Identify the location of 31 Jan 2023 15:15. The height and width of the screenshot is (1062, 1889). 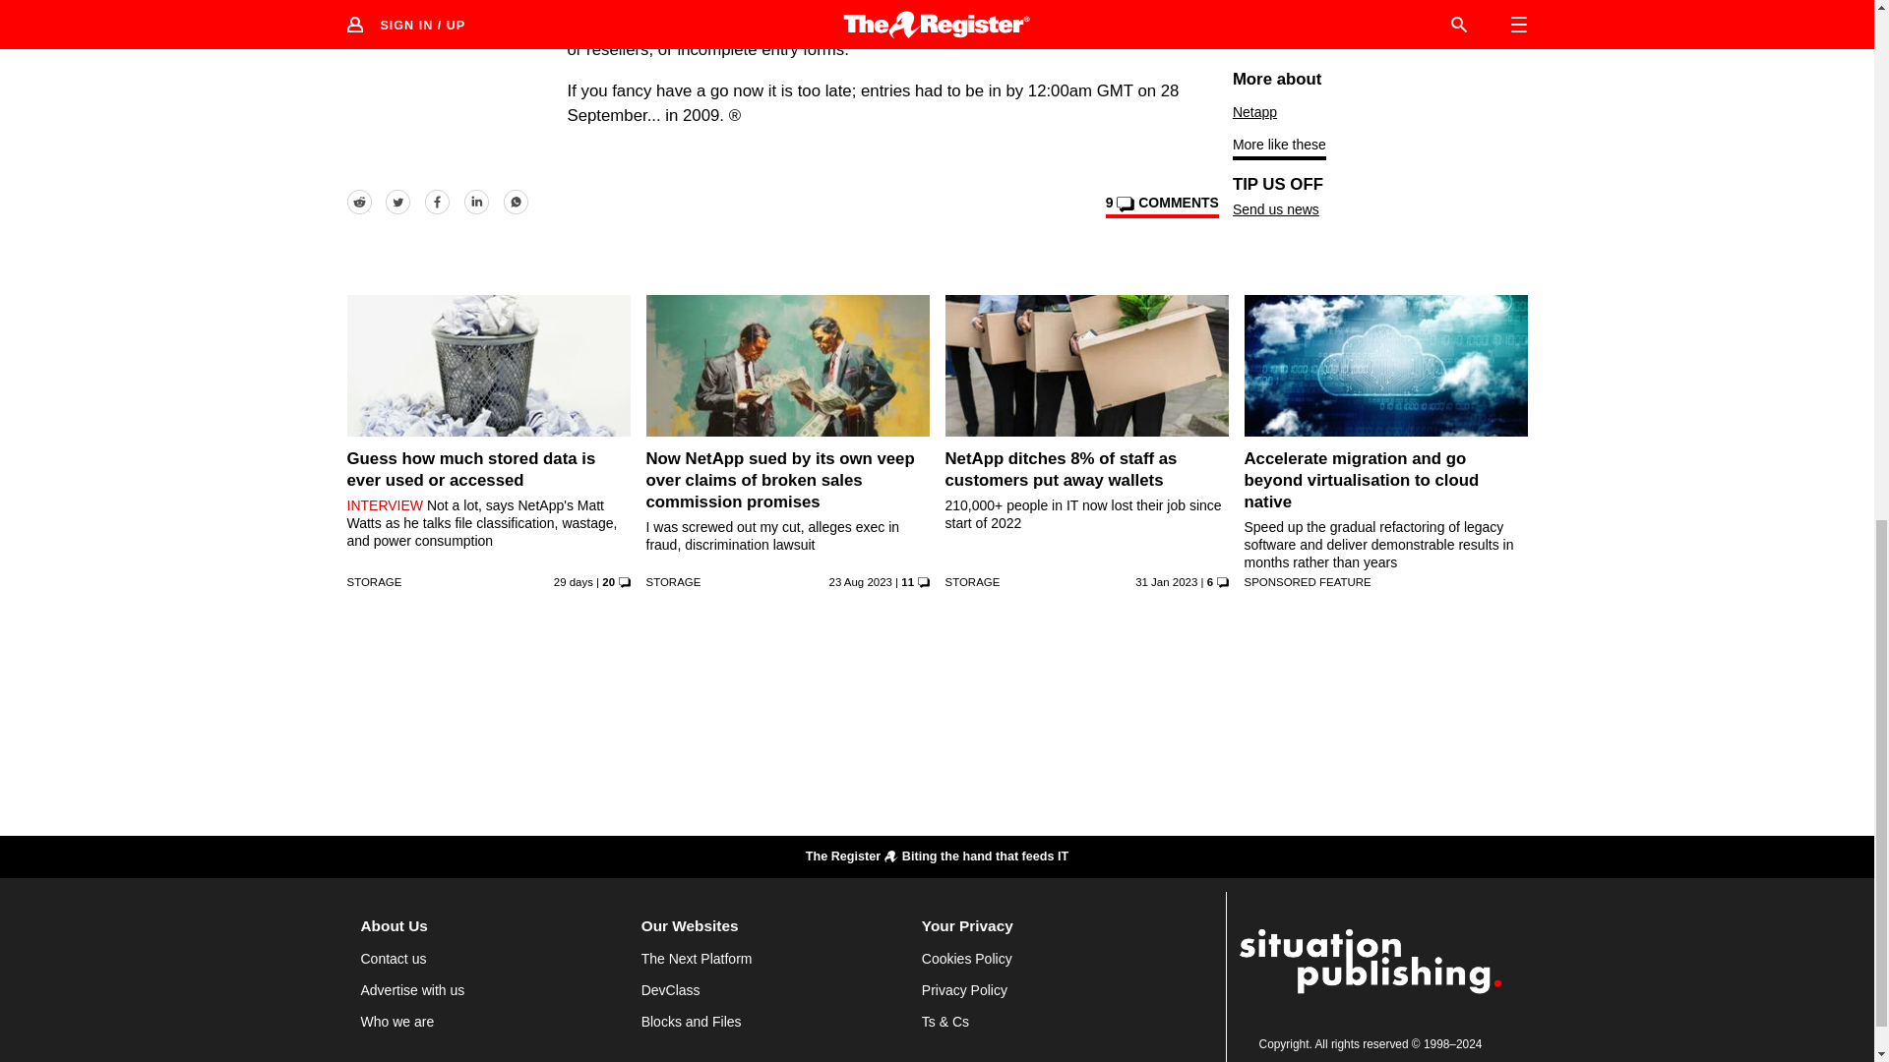
(1166, 582).